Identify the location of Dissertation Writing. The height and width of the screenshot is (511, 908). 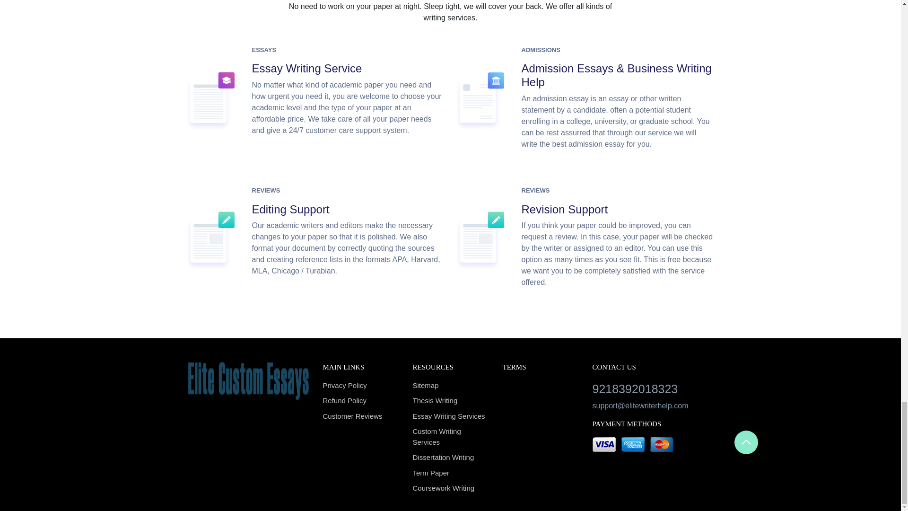
(450, 457).